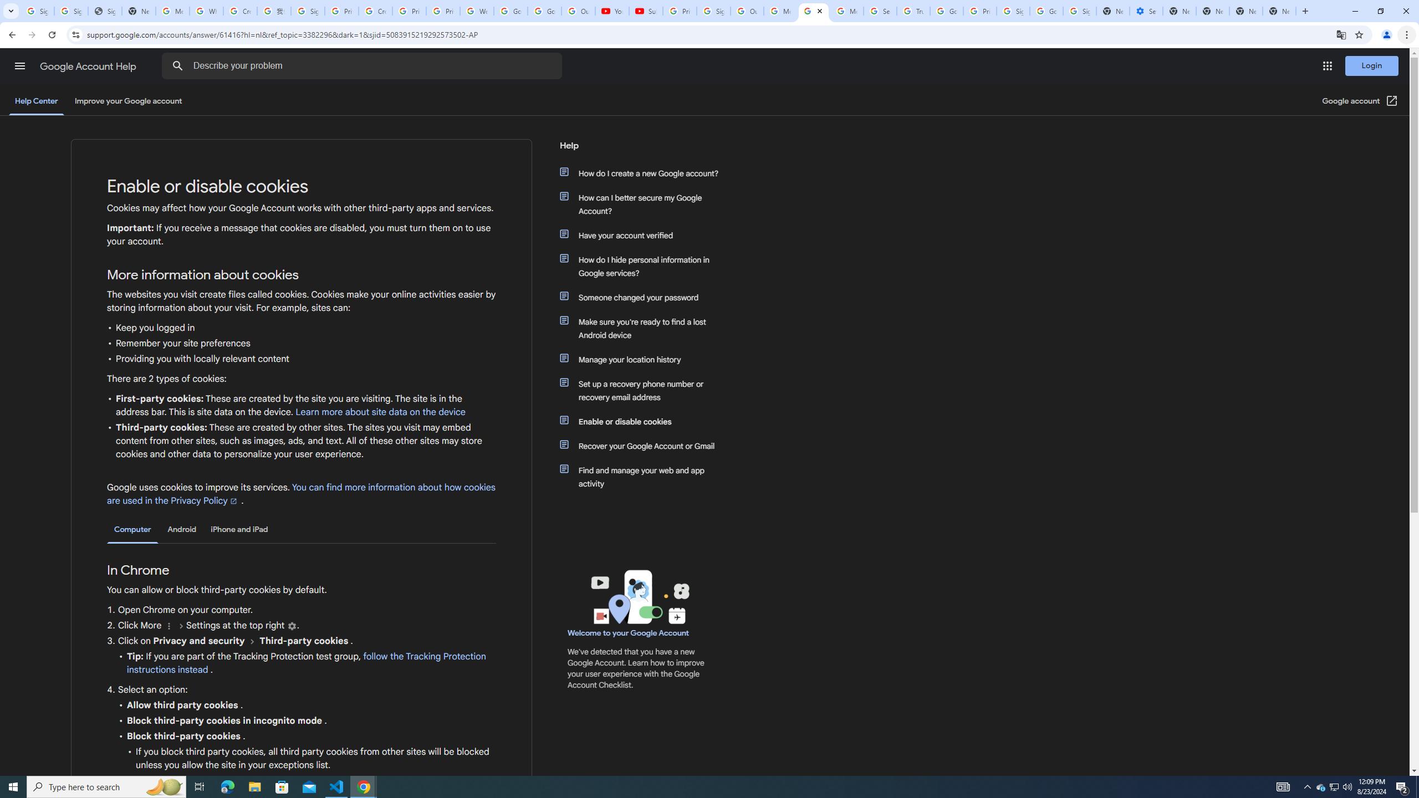 The height and width of the screenshot is (798, 1419). What do you see at coordinates (169, 626) in the screenshot?
I see `More` at bounding box center [169, 626].